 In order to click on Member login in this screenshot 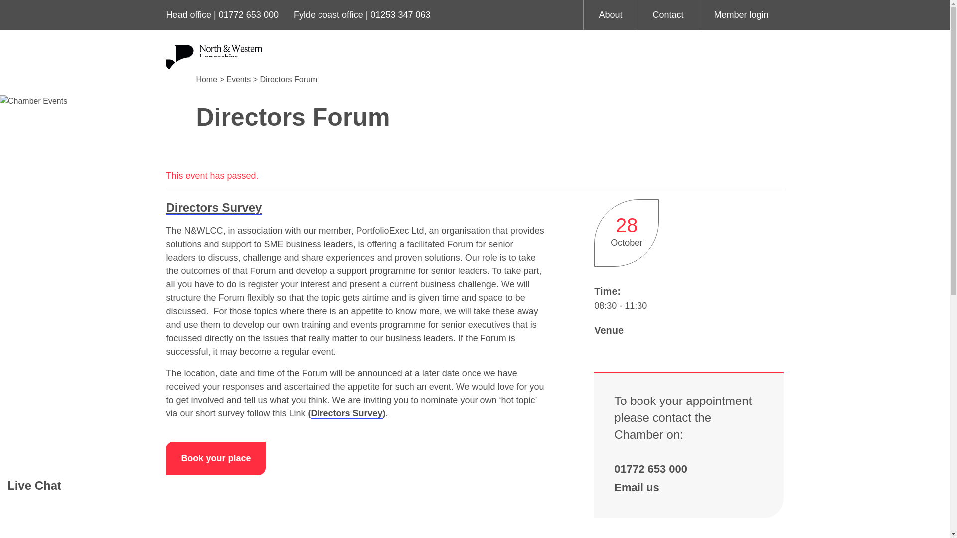, I will do `click(742, 15)`.